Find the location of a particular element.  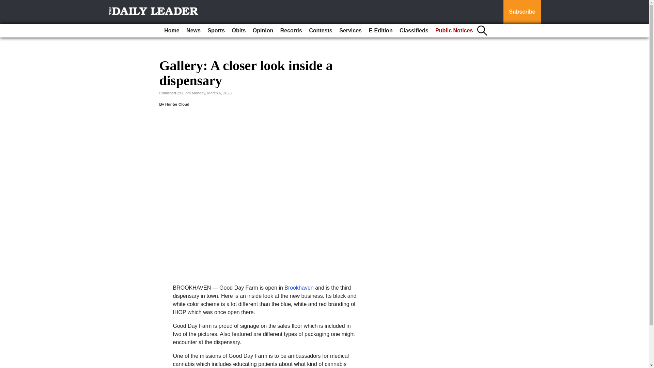

Opinion is located at coordinates (263, 31).